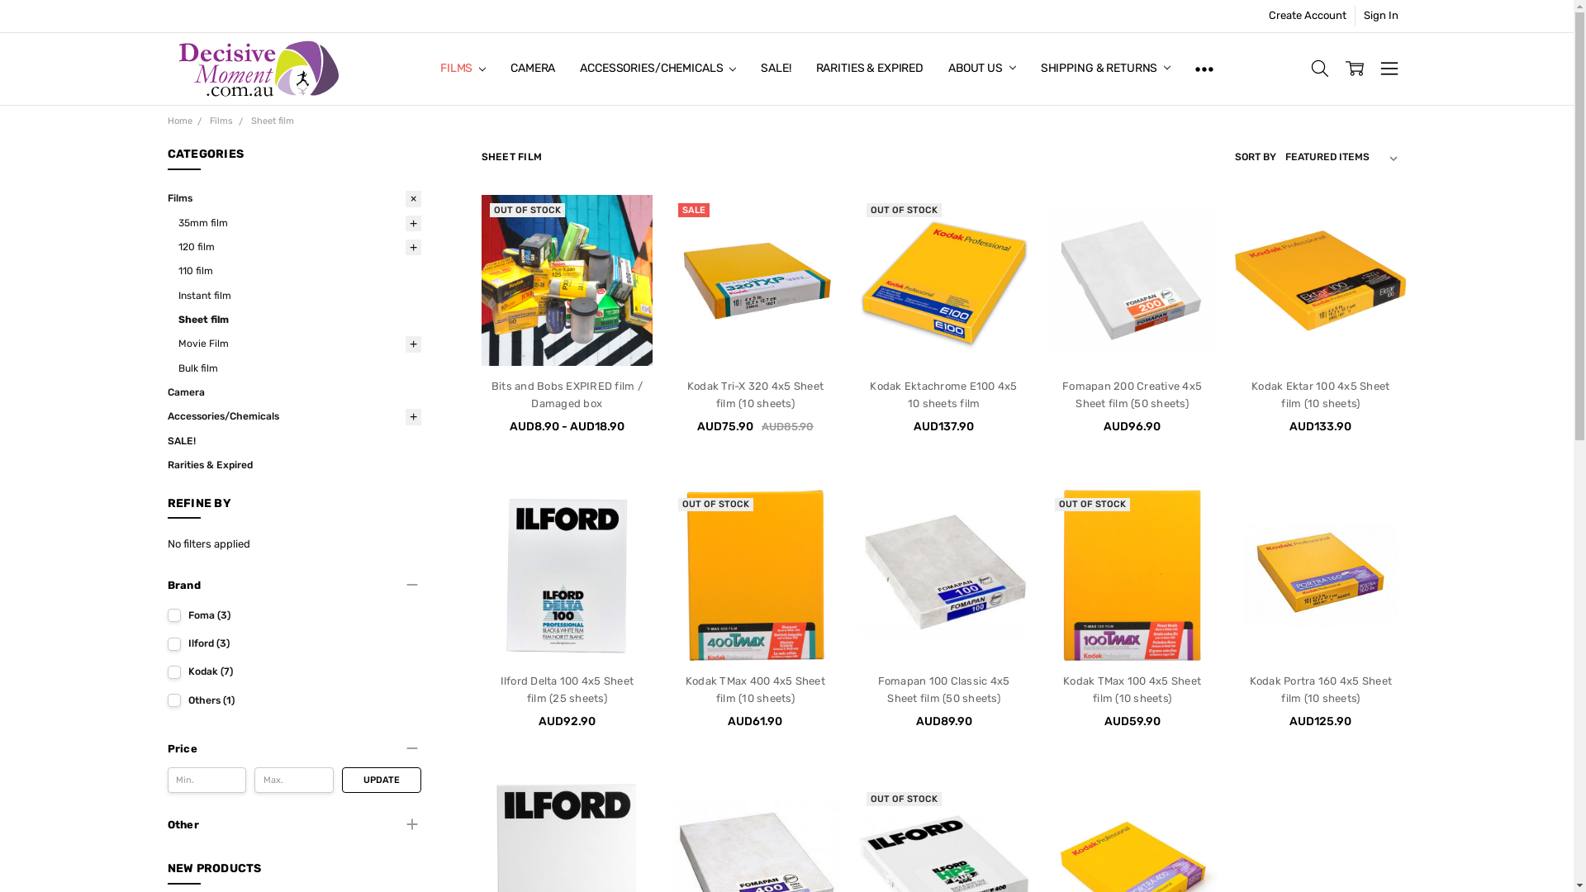 The image size is (1586, 892). Describe the element at coordinates (293, 466) in the screenshot. I see `Rarities & Expired` at that location.